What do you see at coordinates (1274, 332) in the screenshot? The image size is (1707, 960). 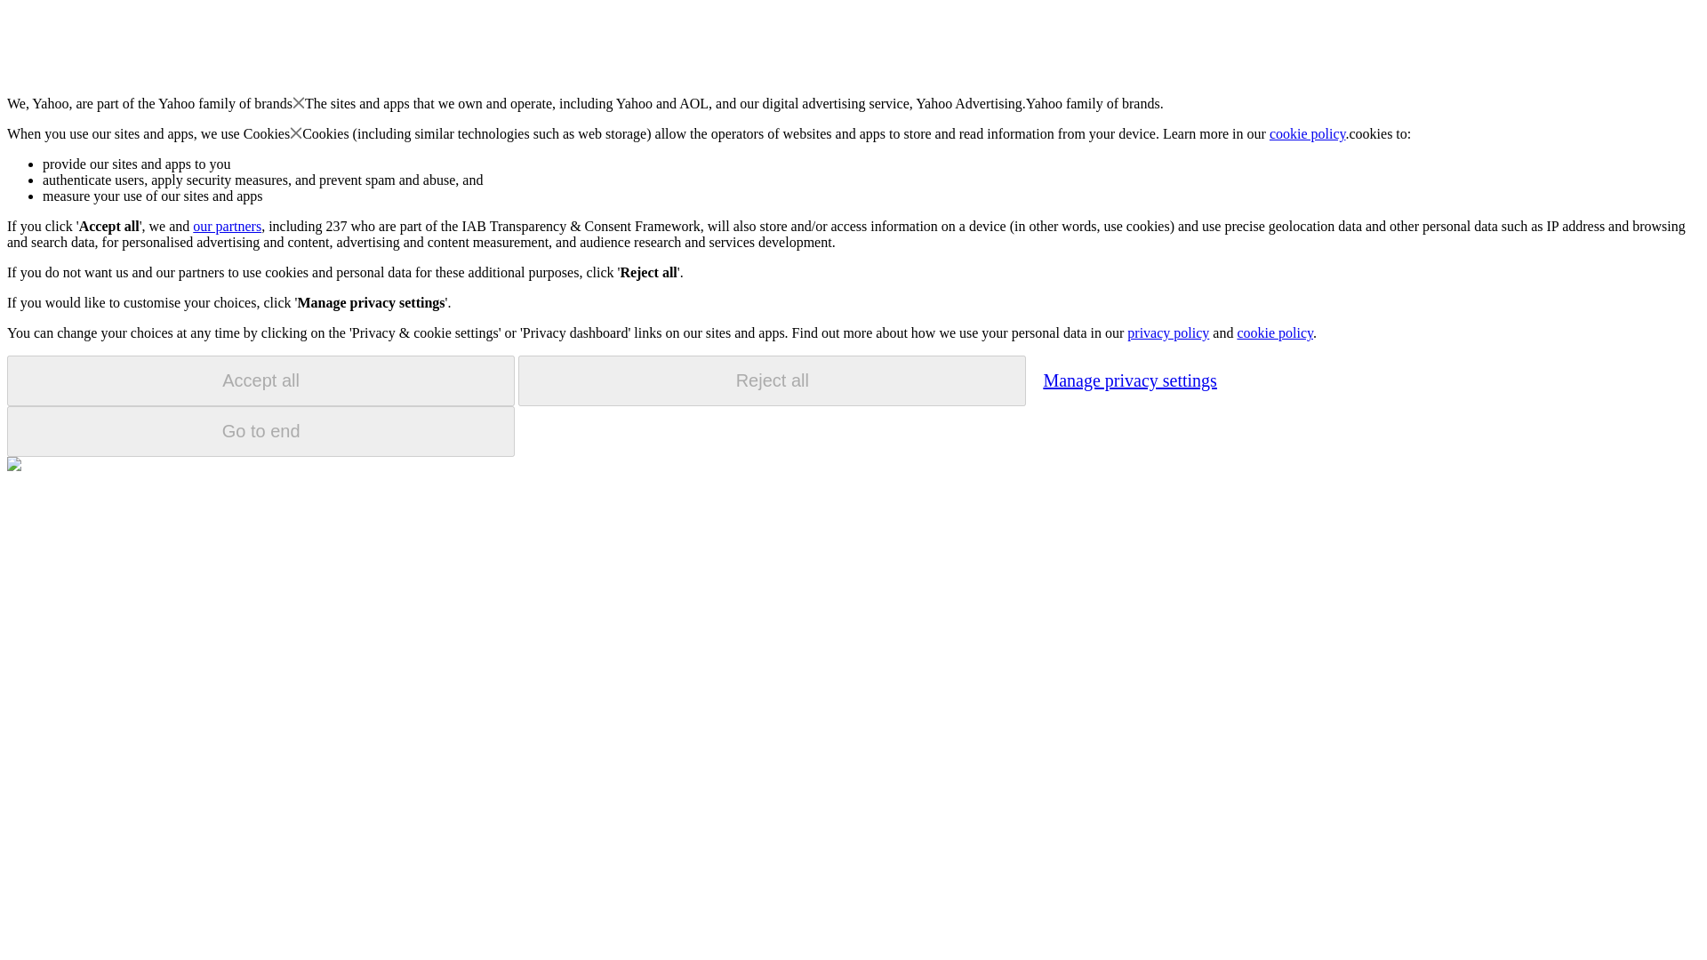 I see `cookie policy` at bounding box center [1274, 332].